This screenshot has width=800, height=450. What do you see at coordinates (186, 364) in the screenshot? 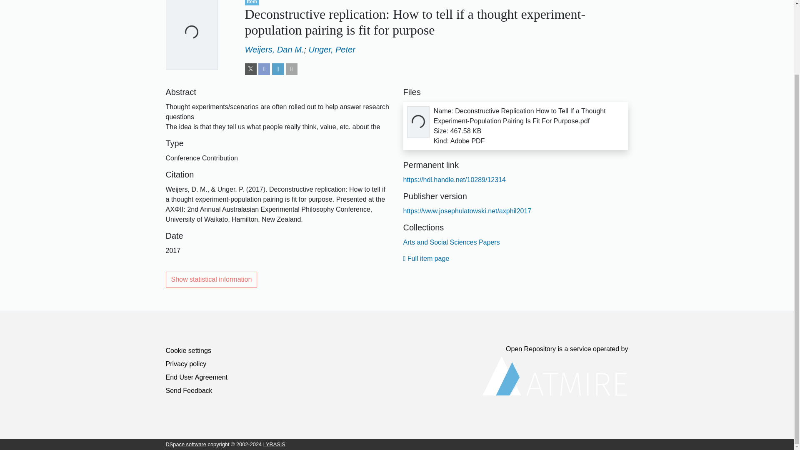
I see `Privacy policy` at bounding box center [186, 364].